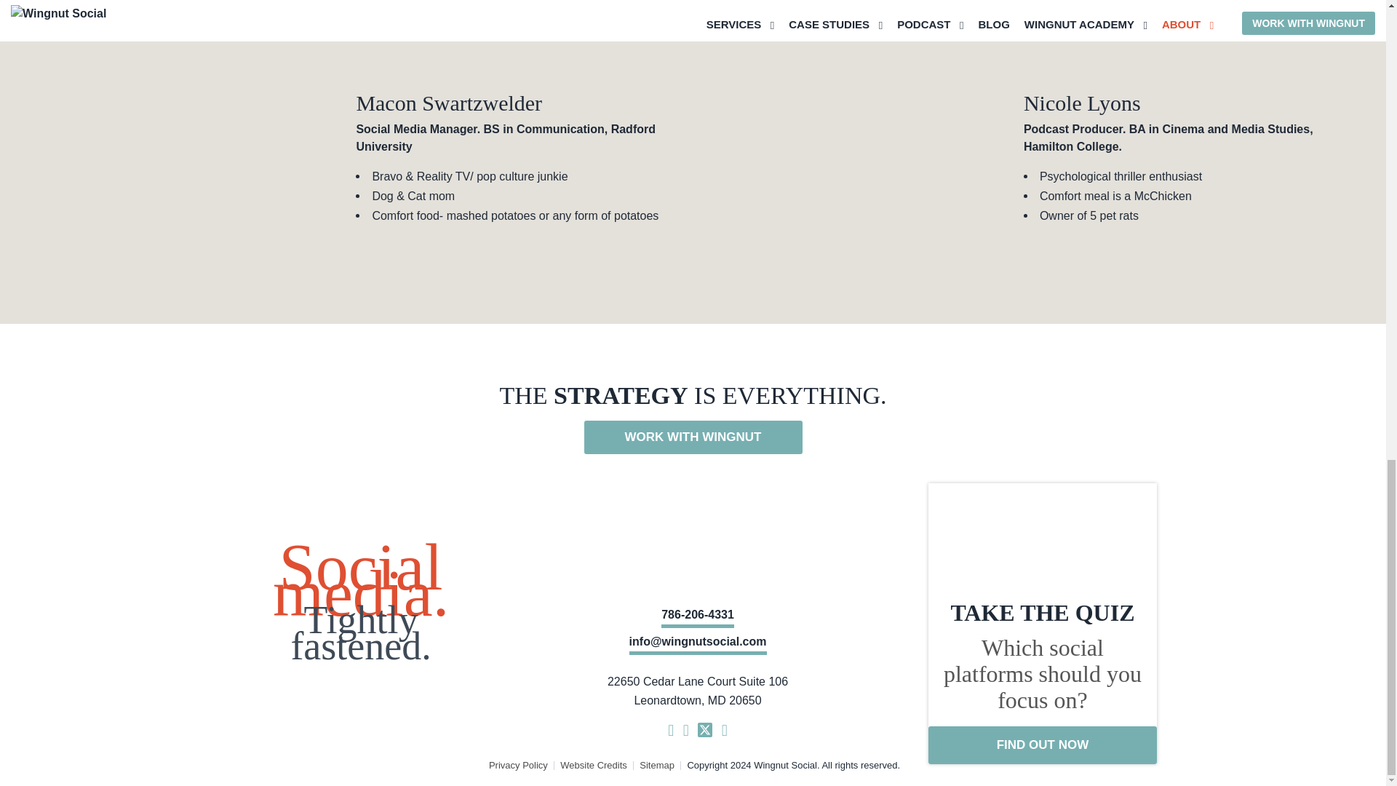 Image resolution: width=1397 pixels, height=786 pixels. I want to click on Privacy Policy, so click(518, 766).